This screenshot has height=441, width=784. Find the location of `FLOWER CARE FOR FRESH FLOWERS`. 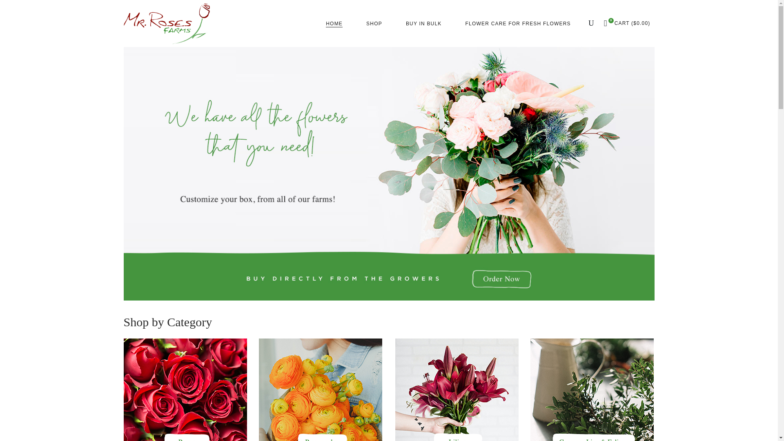

FLOWER CARE FOR FRESH FLOWERS is located at coordinates (518, 23).